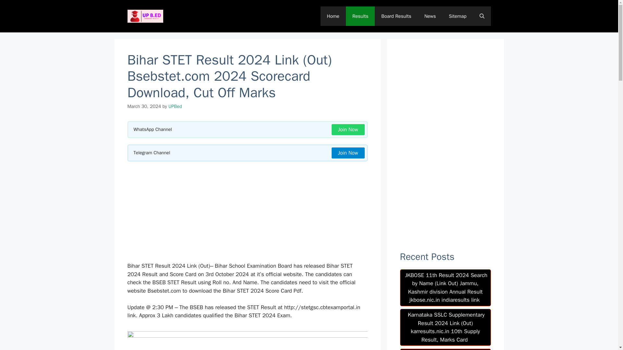 The height and width of the screenshot is (350, 623). What do you see at coordinates (333, 16) in the screenshot?
I see `Home` at bounding box center [333, 16].